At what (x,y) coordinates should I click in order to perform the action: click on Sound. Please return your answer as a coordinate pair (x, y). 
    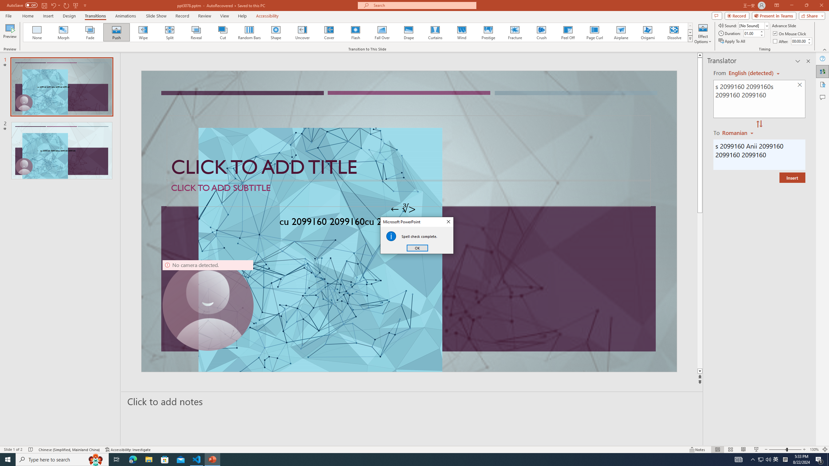
    Looking at the image, I should click on (754, 25).